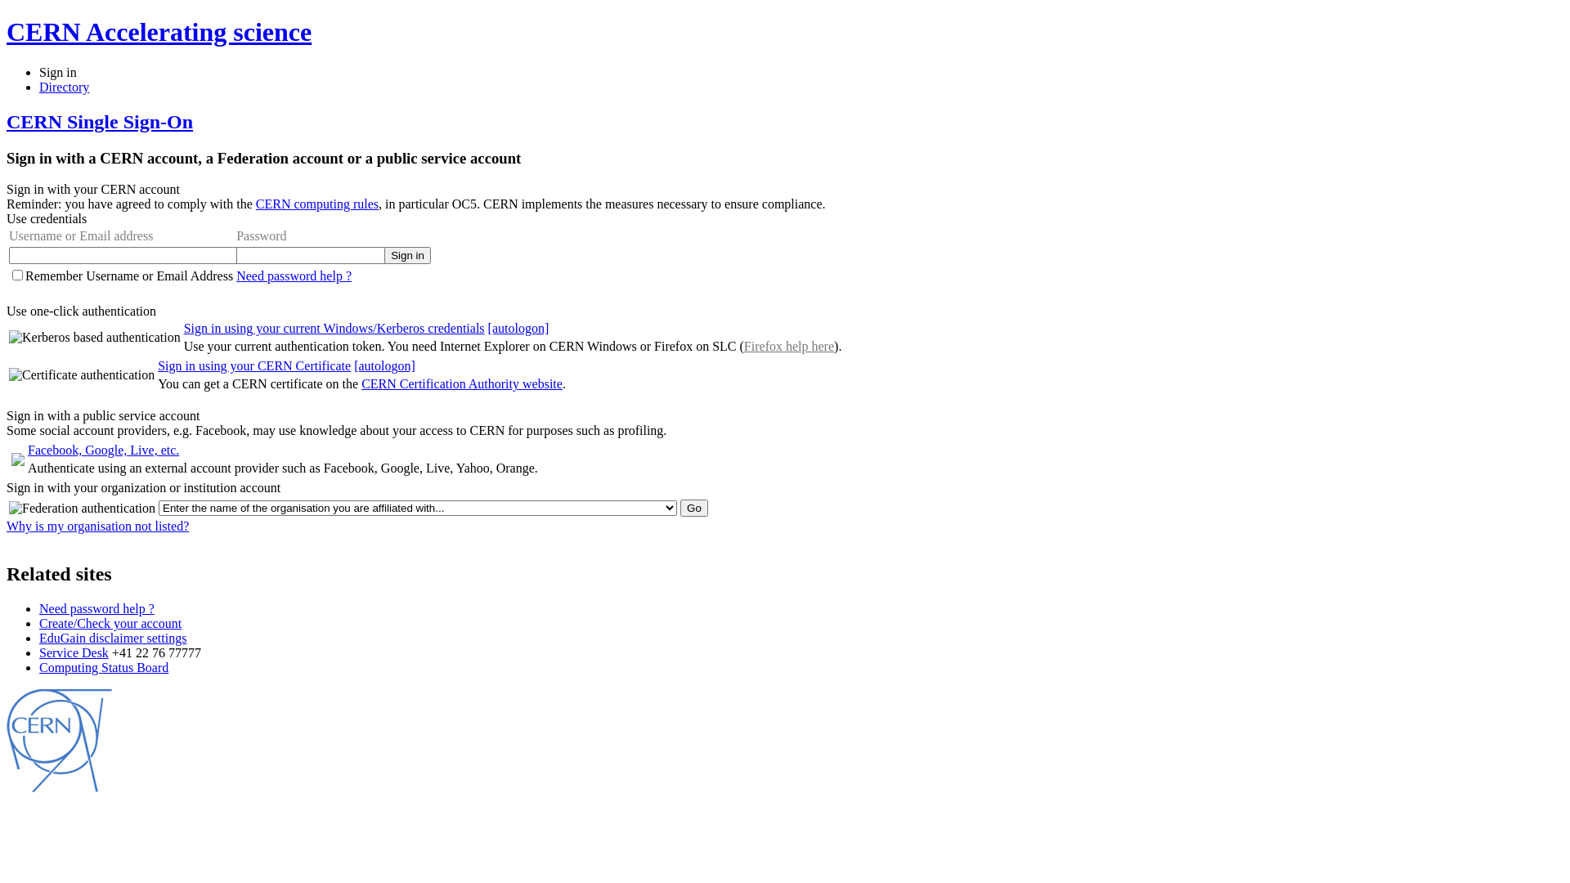  Describe the element at coordinates (98, 526) in the screenshot. I see `Why is my organisation not listed?` at that location.